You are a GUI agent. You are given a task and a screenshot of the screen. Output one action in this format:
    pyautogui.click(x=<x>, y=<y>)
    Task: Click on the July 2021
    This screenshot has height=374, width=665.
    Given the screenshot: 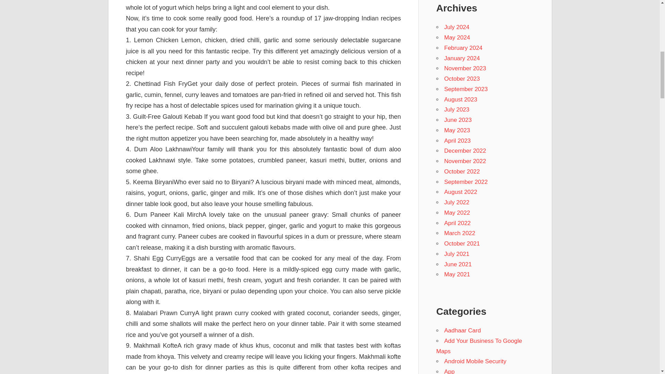 What is the action you would take?
    pyautogui.click(x=456, y=254)
    